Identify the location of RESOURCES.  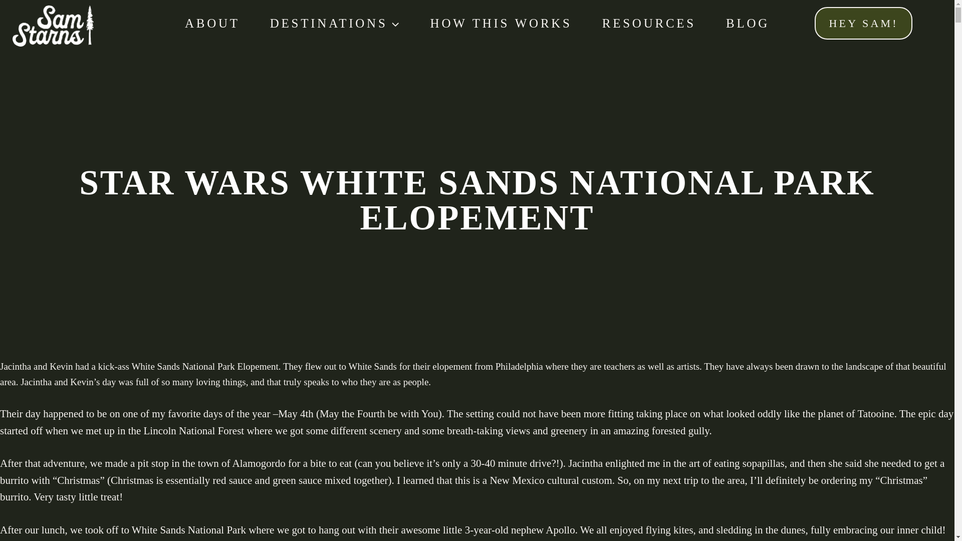
(648, 23).